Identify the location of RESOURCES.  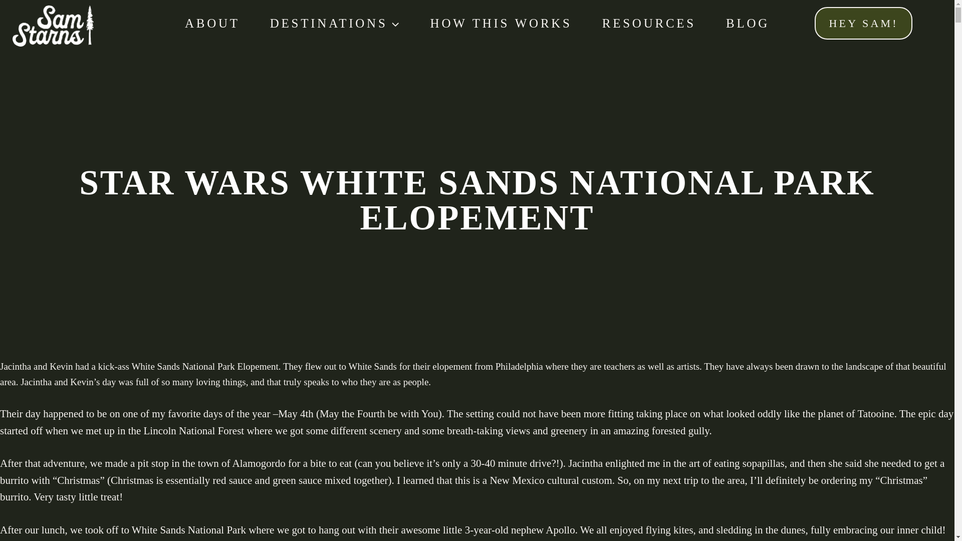
(648, 23).